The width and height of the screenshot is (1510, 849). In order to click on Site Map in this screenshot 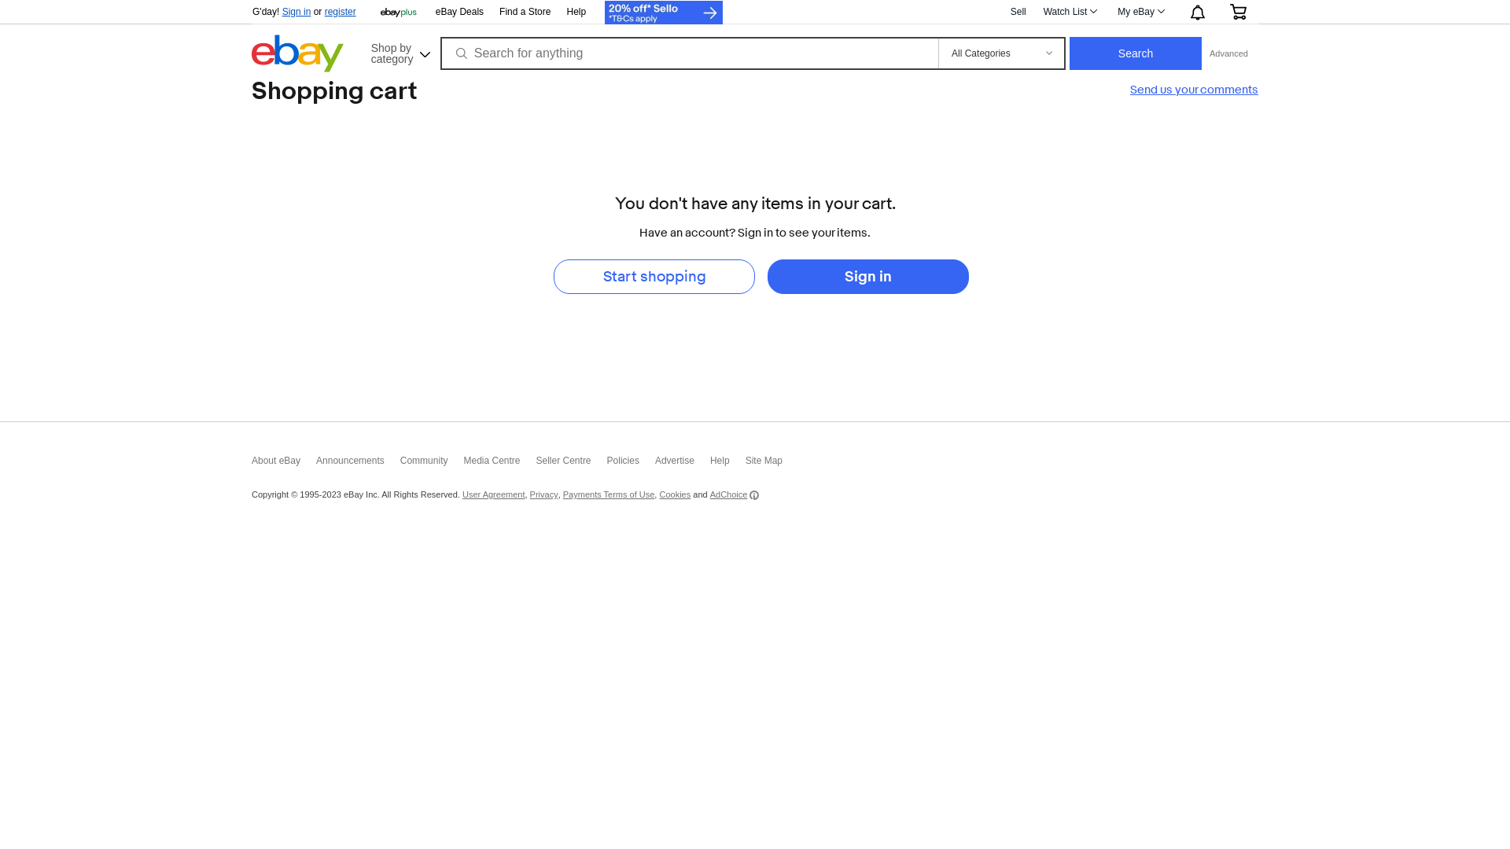, I will do `click(772, 465)`.